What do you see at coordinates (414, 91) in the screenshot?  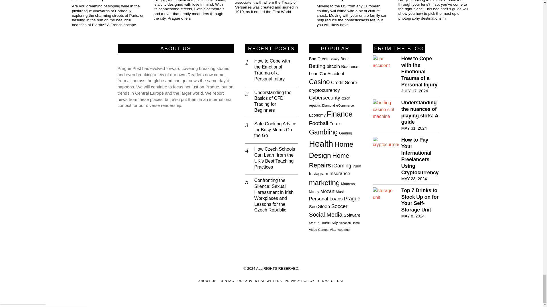 I see `17 Jul, 2024 02:55:10` at bounding box center [414, 91].